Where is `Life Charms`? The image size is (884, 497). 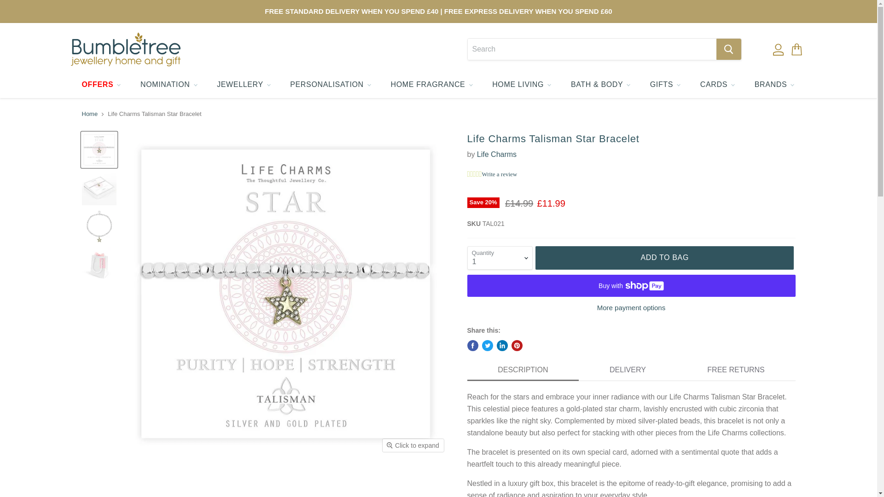 Life Charms is located at coordinates (496, 155).